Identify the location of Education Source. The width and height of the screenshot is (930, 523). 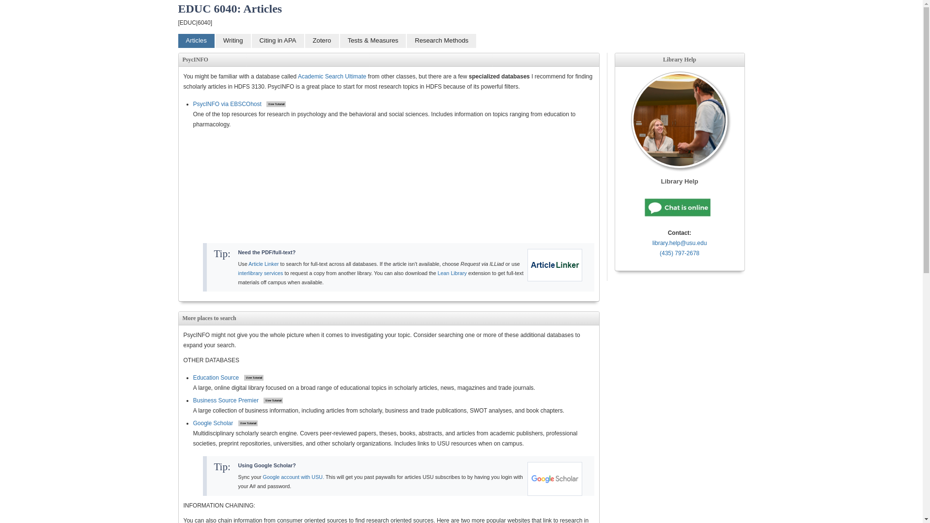
(216, 378).